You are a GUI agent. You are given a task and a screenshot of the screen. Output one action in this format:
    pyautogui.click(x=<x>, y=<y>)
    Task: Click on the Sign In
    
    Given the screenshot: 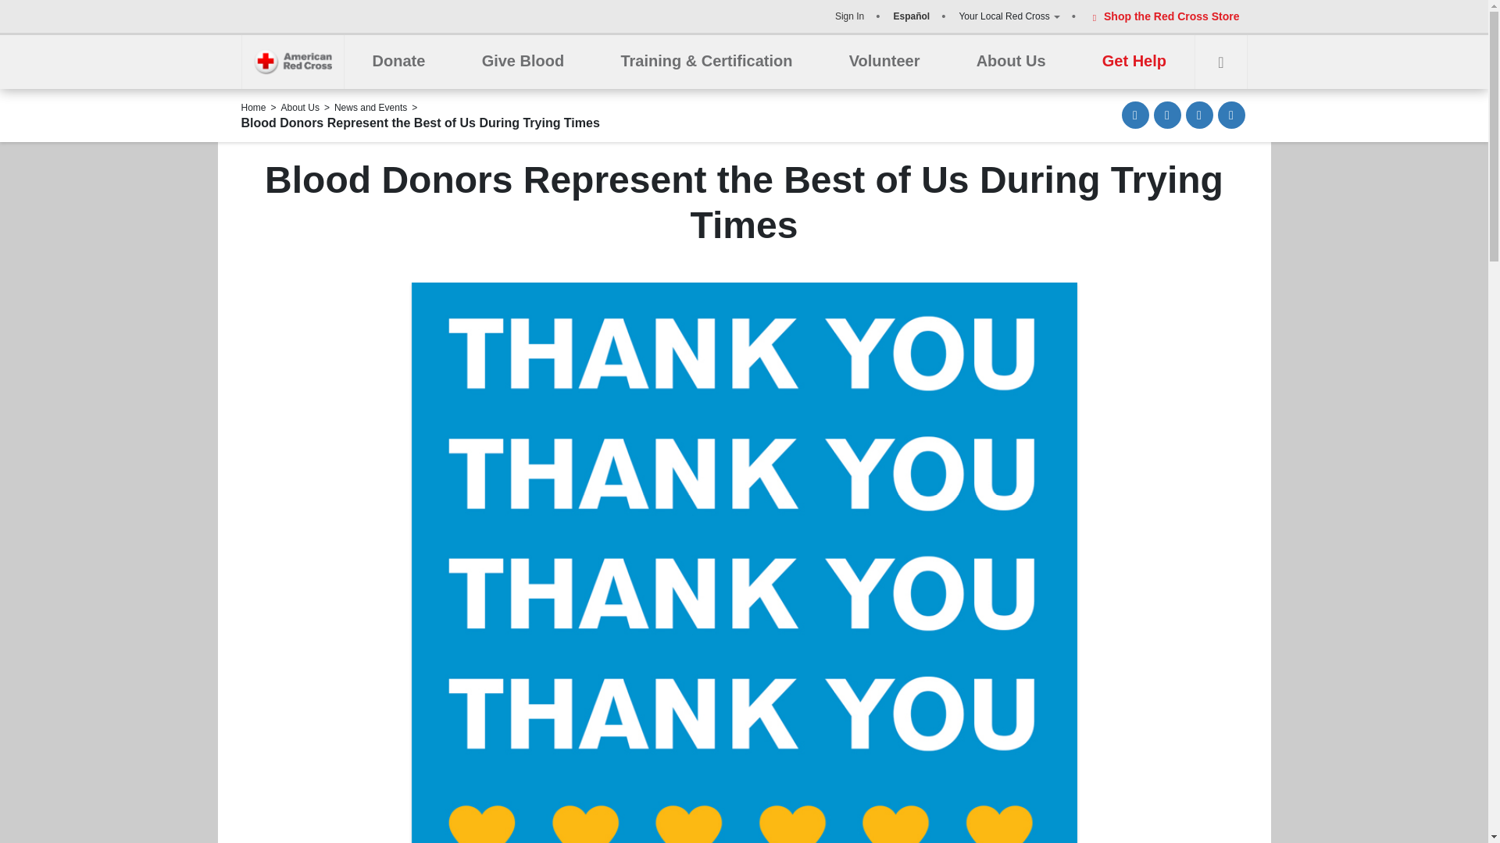 What is the action you would take?
    pyautogui.click(x=848, y=16)
    